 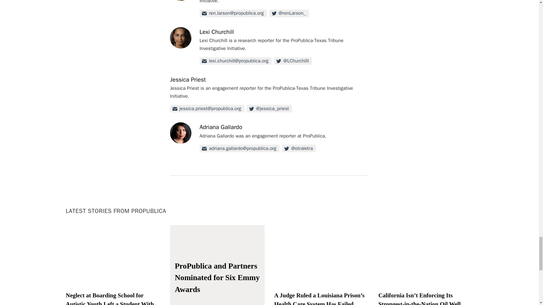 I want to click on Twitter, so click(x=289, y=13).